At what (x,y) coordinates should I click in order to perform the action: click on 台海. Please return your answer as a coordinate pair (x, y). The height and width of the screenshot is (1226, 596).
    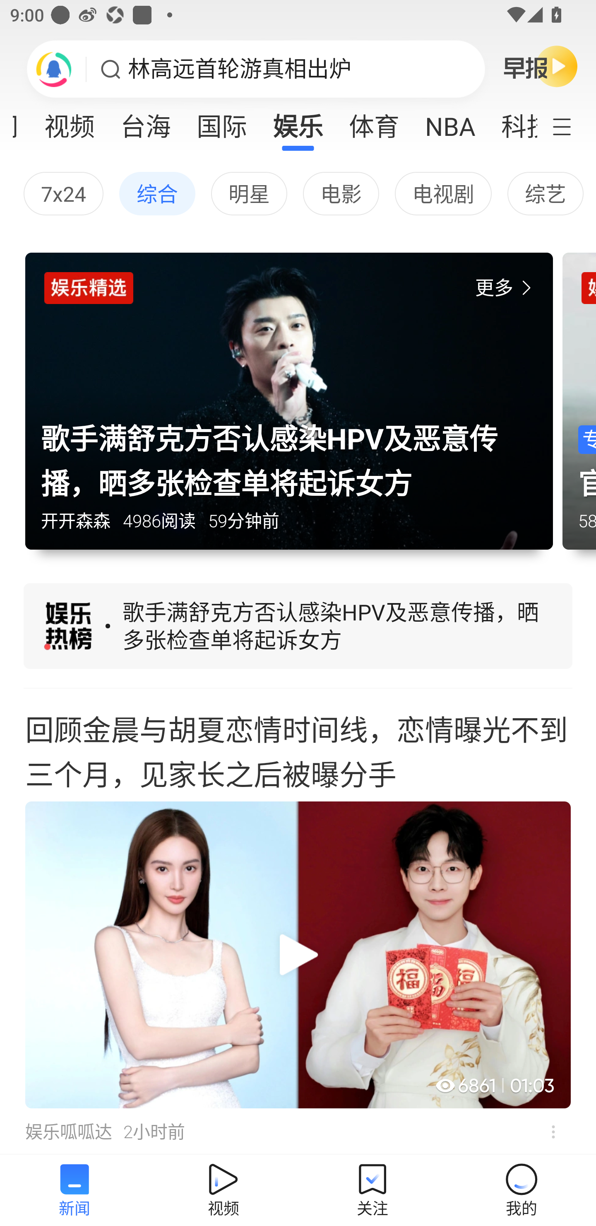
    Looking at the image, I should click on (146, 122).